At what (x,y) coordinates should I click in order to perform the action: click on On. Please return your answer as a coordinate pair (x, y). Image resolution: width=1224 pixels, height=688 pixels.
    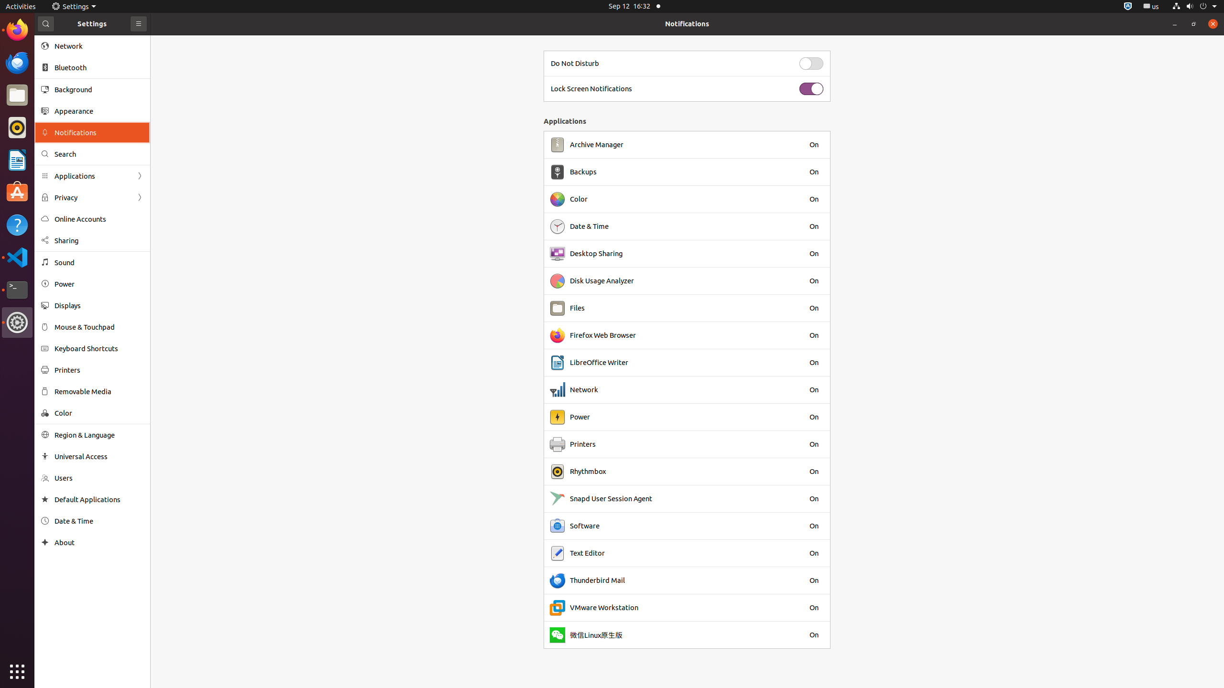
    Looking at the image, I should click on (814, 144).